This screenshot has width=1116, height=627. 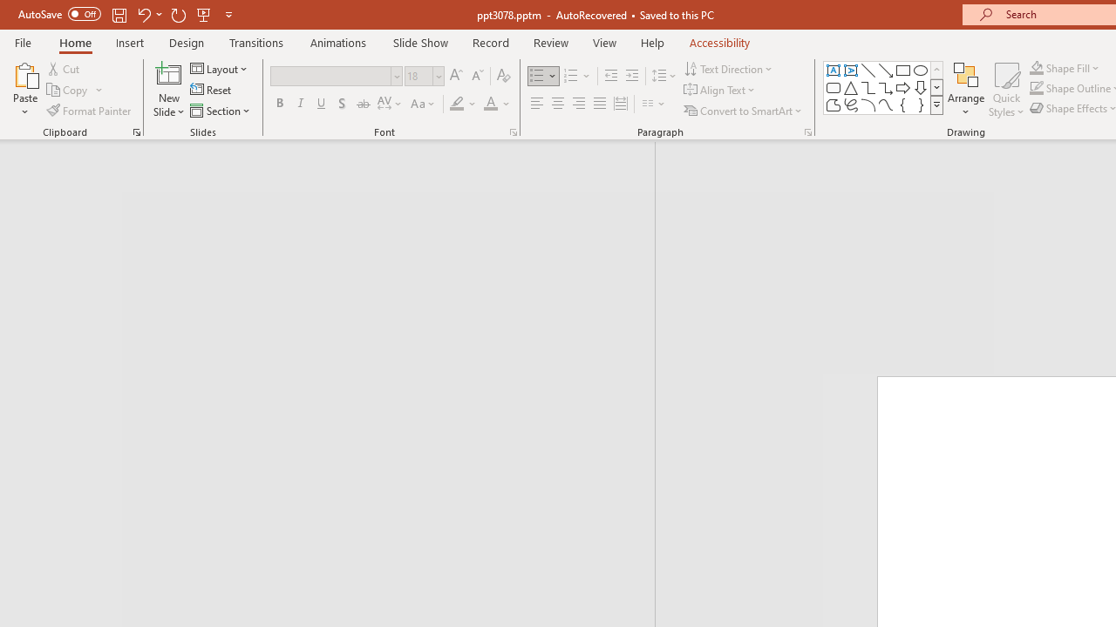 I want to click on Microsoft Edge, so click(x=32, y=296).